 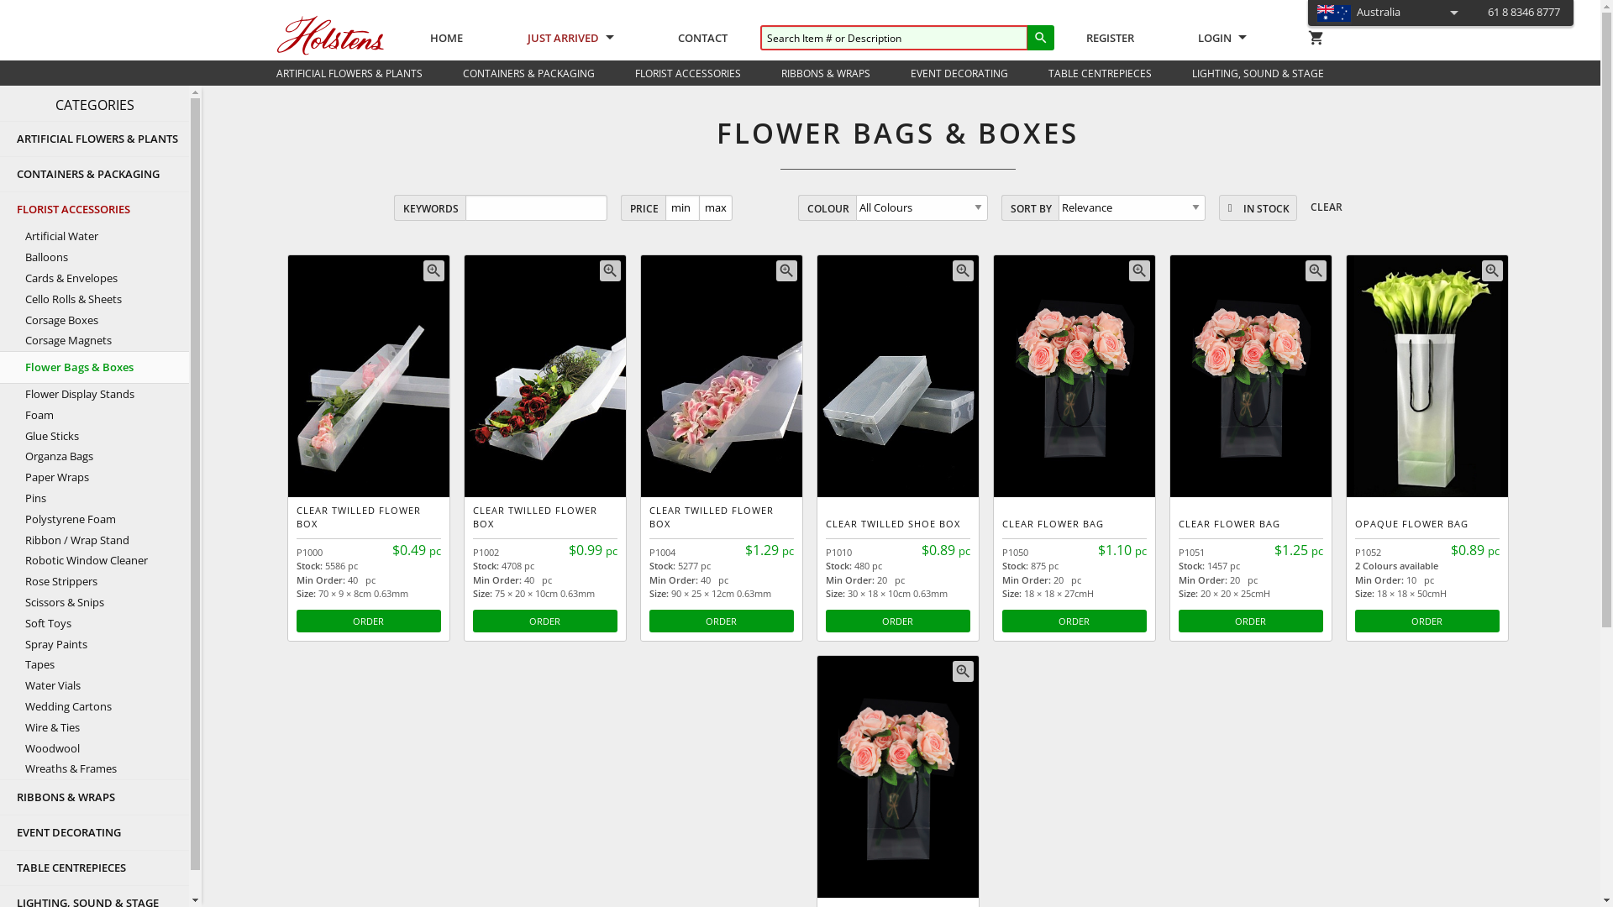 I want to click on Water Vials, so click(x=94, y=685).